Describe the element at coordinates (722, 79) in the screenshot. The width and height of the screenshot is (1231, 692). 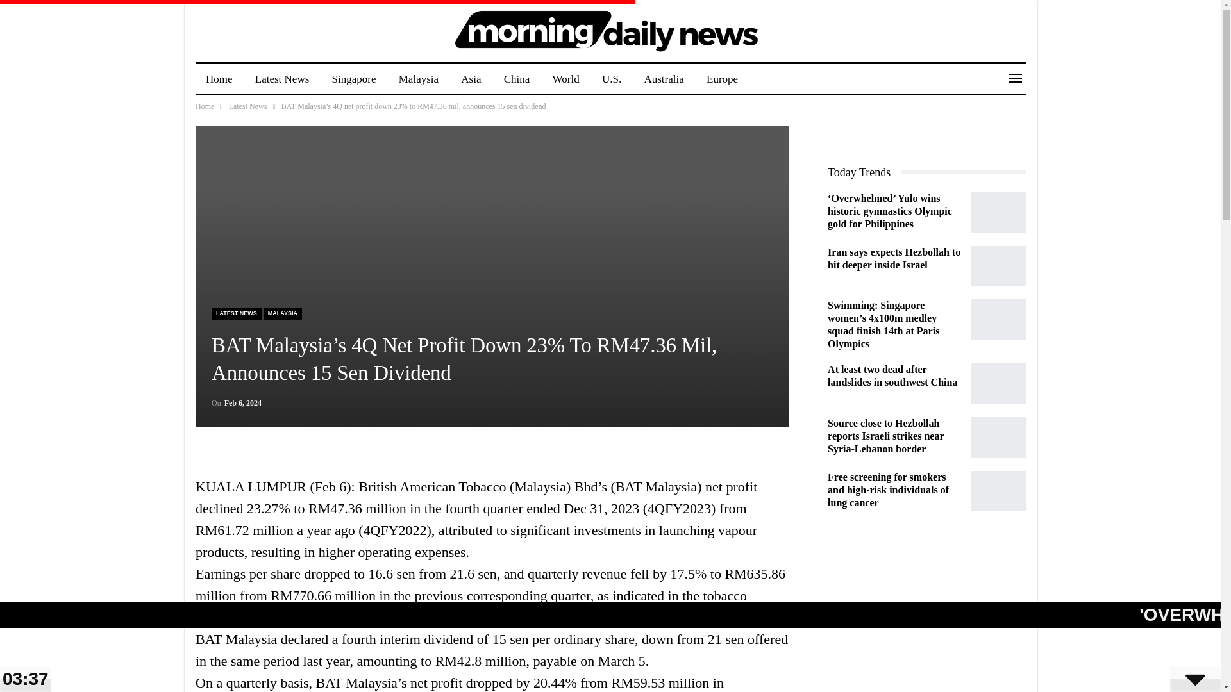
I see `Europe` at that location.